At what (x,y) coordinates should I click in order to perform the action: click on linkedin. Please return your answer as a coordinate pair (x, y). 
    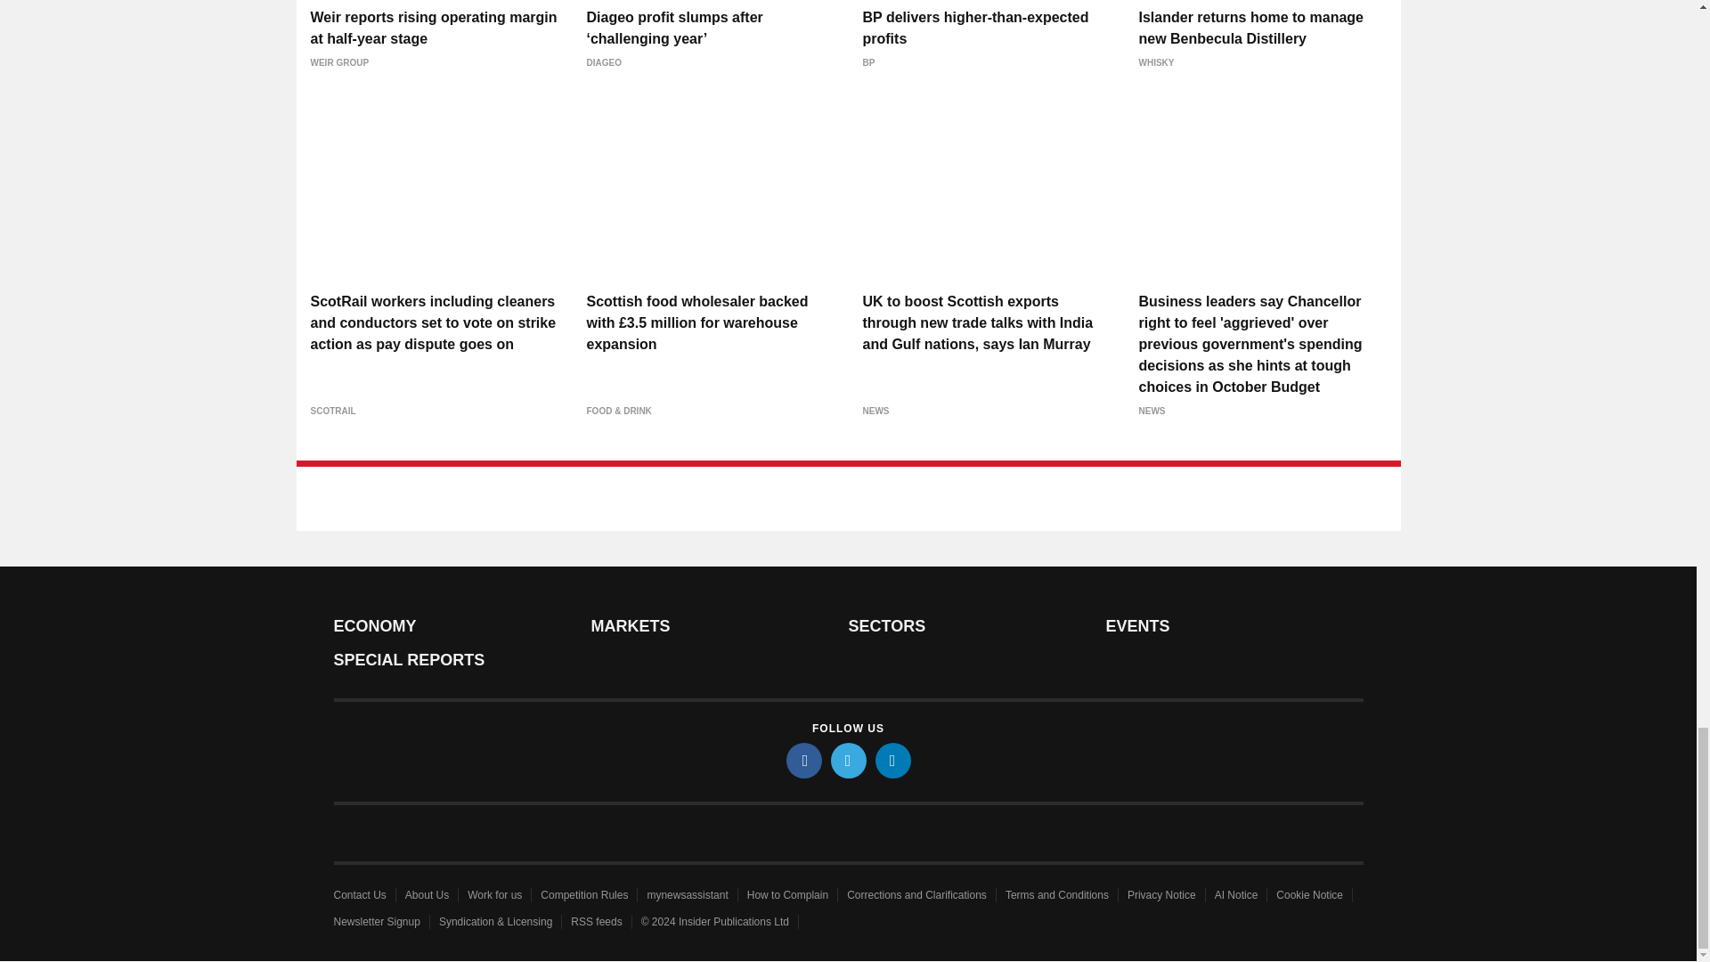
    Looking at the image, I should click on (892, 760).